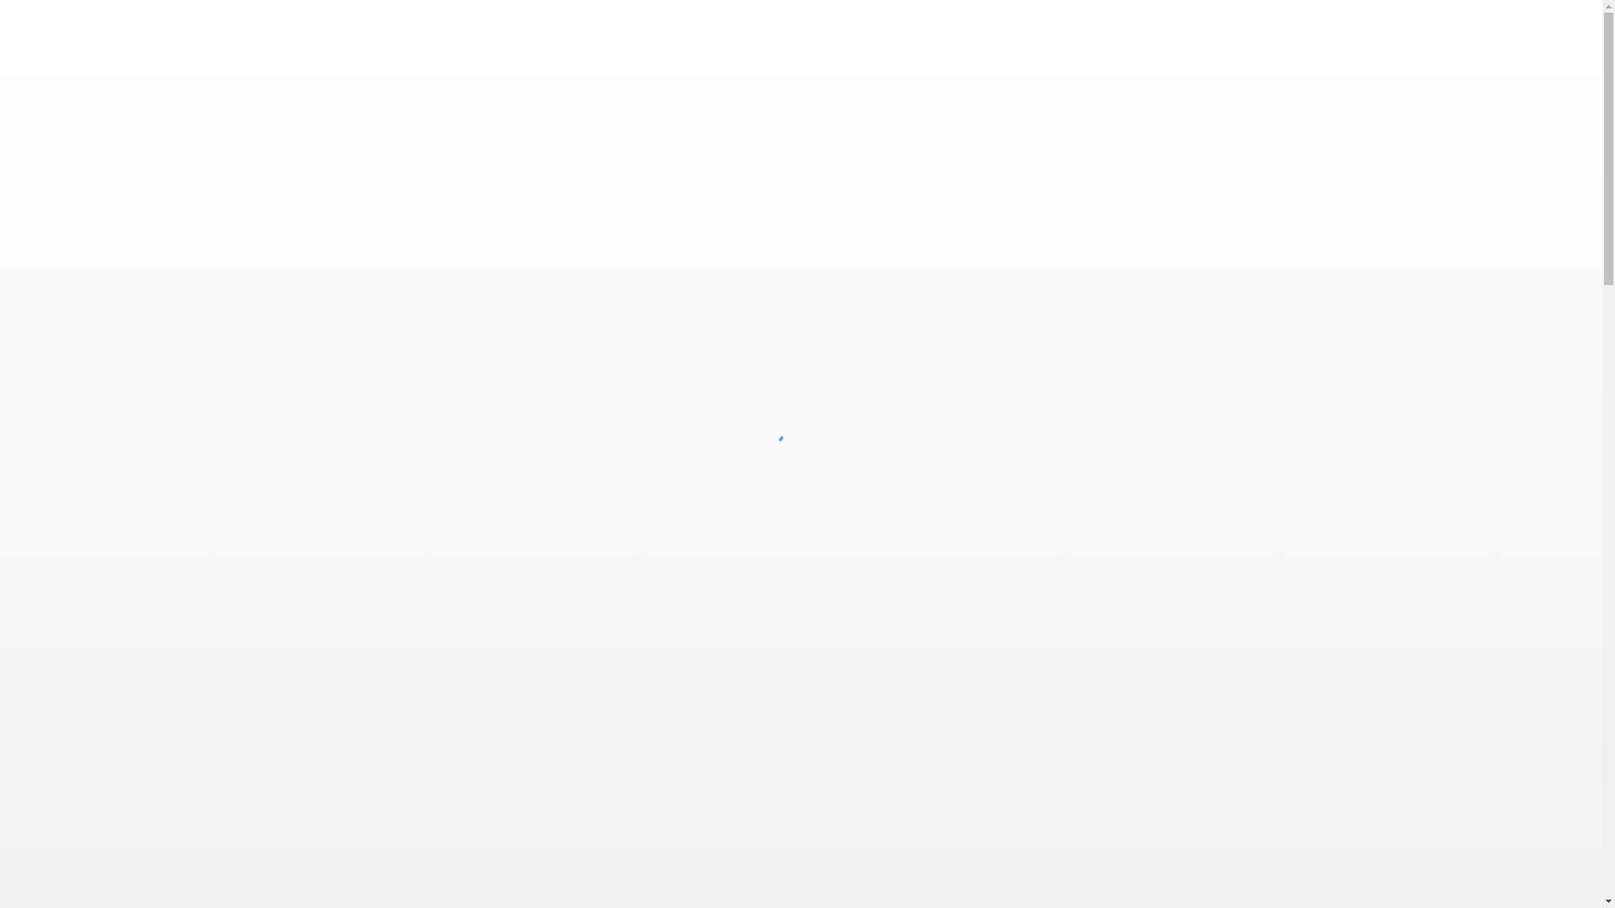 The image size is (1615, 908). Describe the element at coordinates (801, 540) in the screenshot. I see `Boekhouden Gevorderden` at that location.